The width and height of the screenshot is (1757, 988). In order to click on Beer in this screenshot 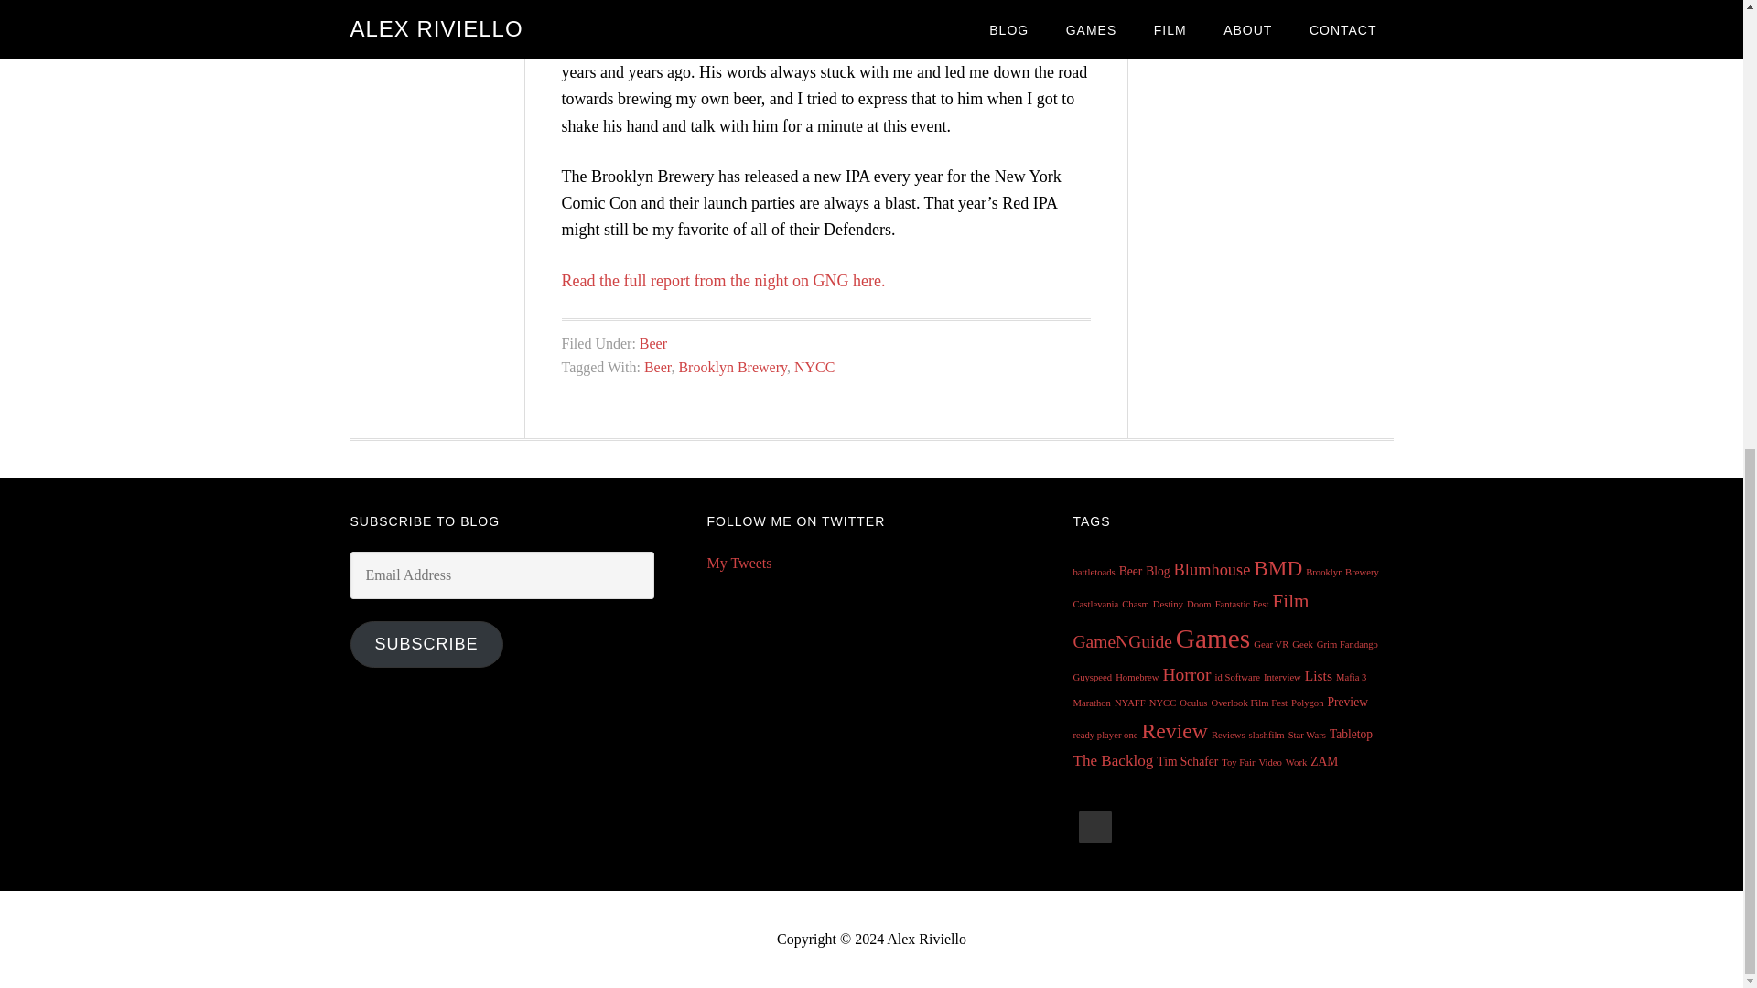, I will do `click(653, 344)`.